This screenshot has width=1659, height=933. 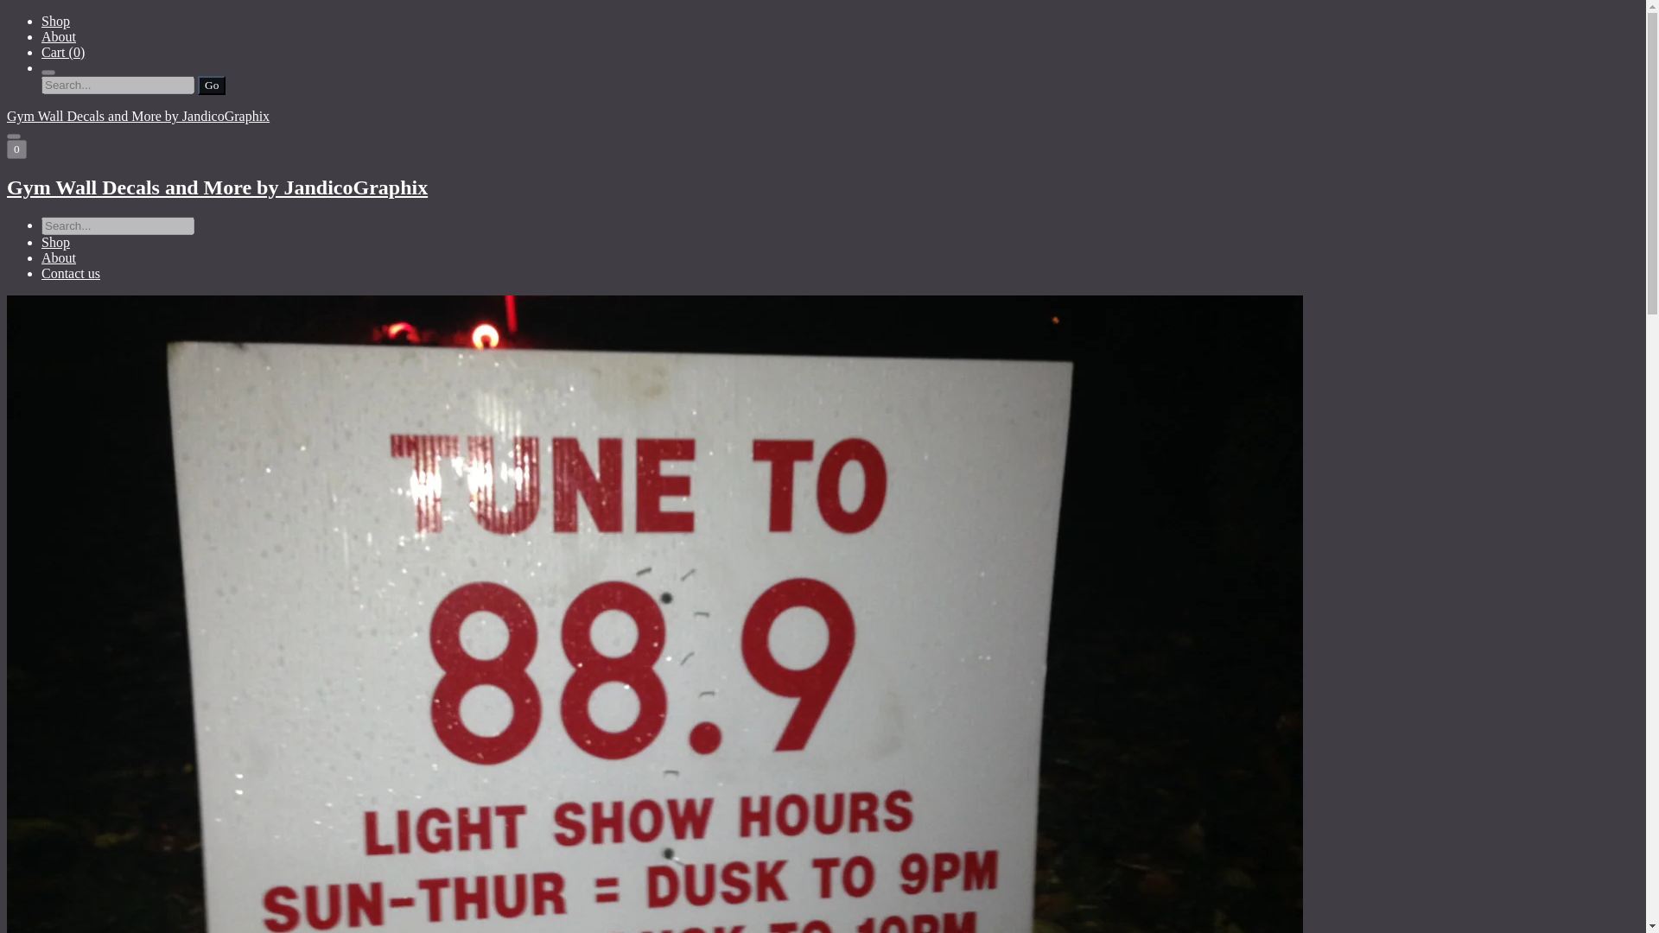 I want to click on Shop, so click(x=55, y=242).